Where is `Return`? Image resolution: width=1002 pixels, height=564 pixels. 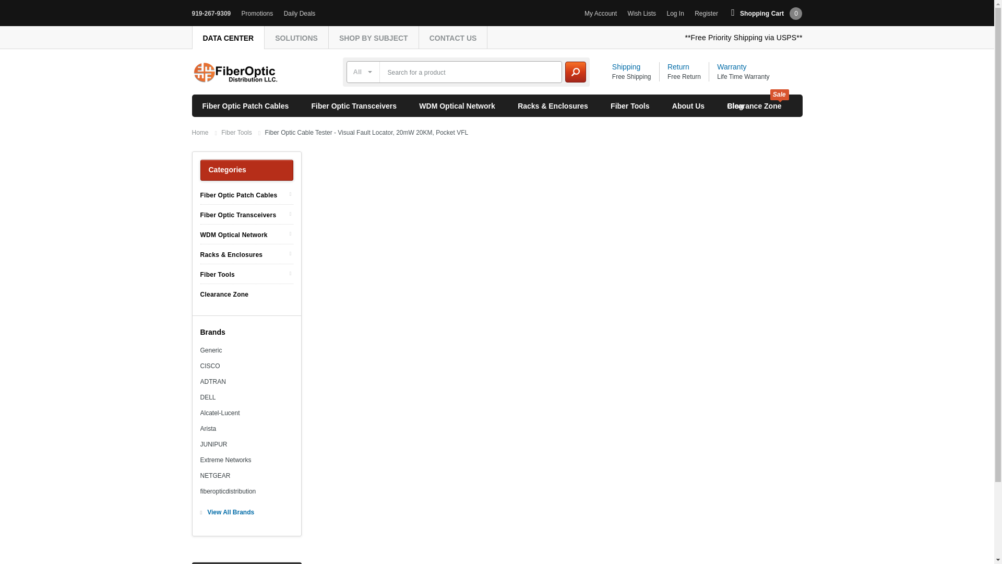
Return is located at coordinates (678, 67).